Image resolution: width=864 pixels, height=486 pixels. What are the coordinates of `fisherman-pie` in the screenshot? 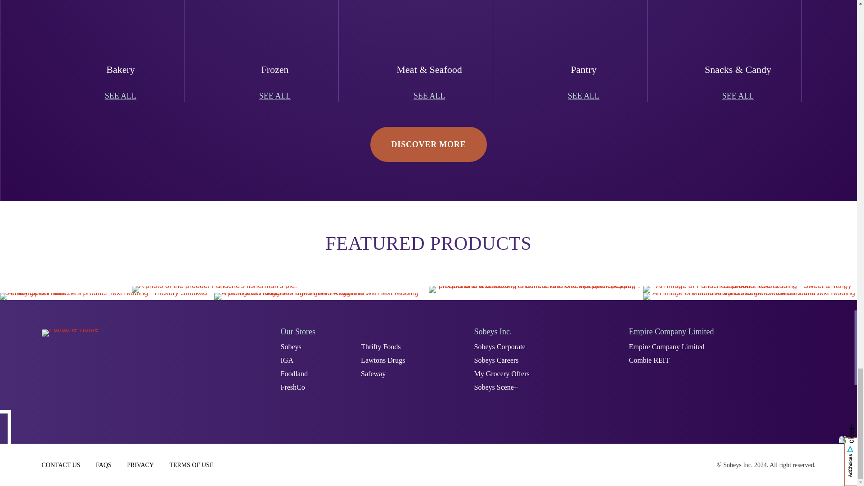 It's located at (214, 289).